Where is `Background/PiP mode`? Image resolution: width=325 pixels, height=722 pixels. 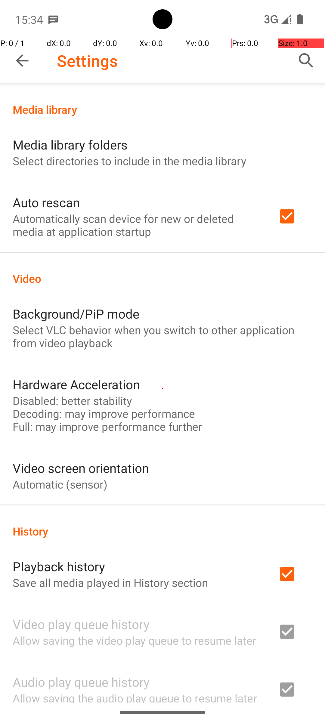
Background/PiP mode is located at coordinates (76, 313).